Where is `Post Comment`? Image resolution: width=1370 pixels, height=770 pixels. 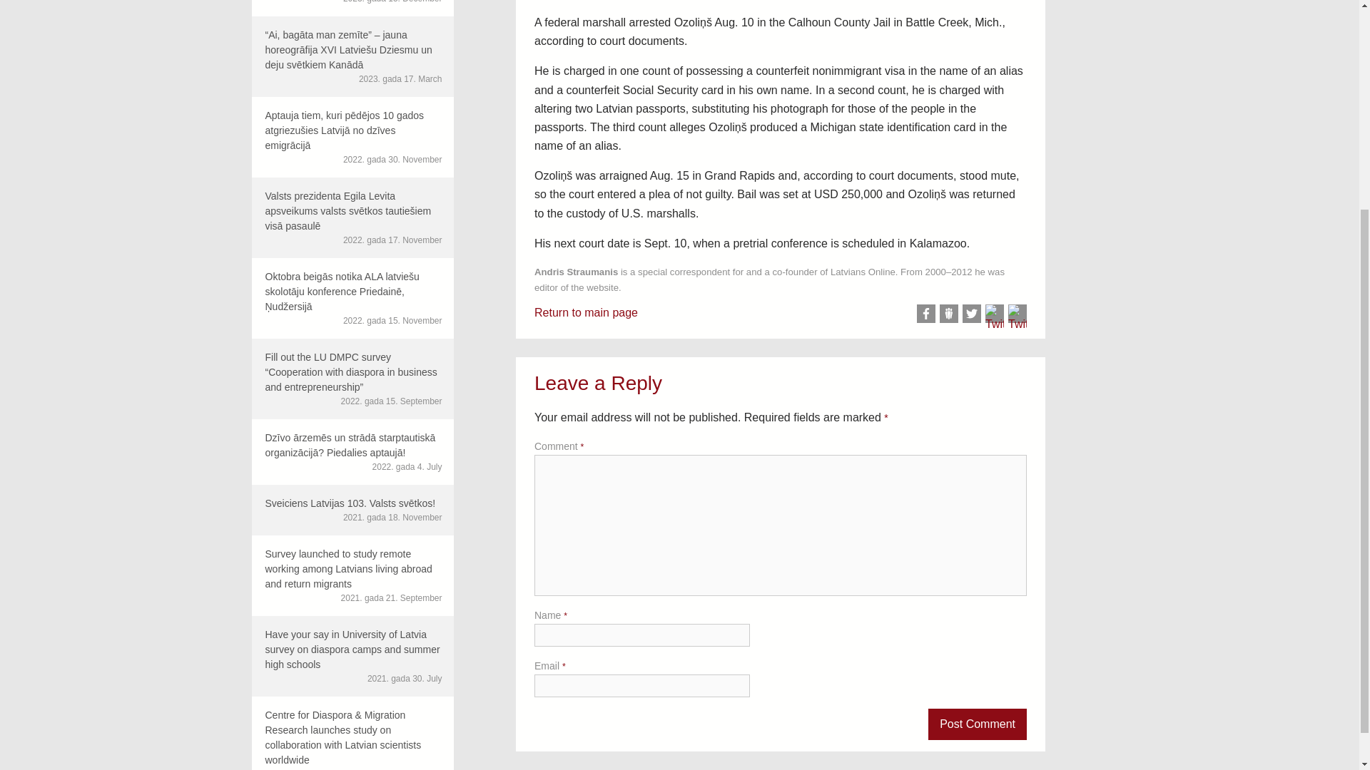
Post Comment is located at coordinates (978, 724).